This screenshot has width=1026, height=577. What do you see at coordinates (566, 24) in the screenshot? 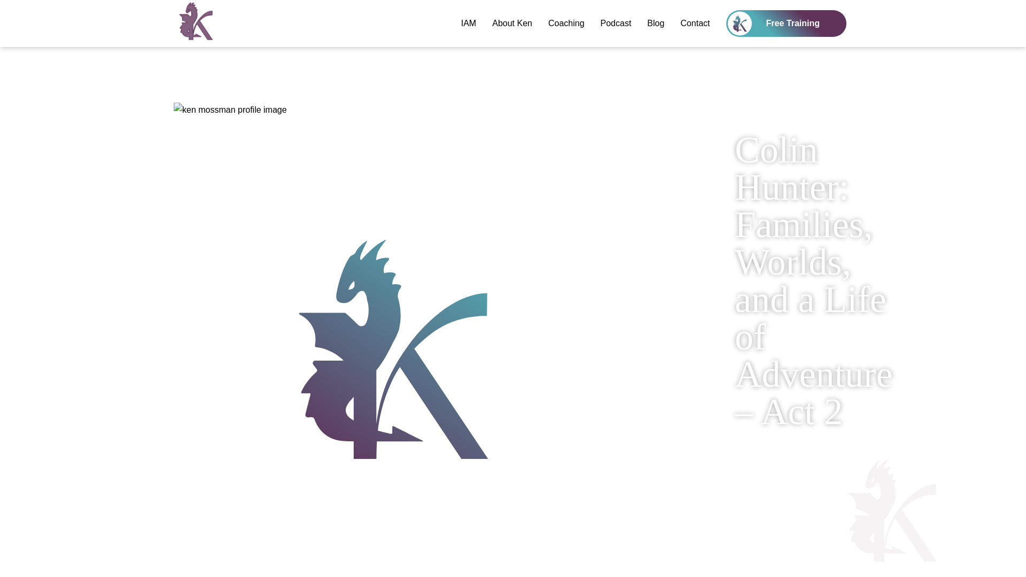
I see `Coaching` at bounding box center [566, 24].